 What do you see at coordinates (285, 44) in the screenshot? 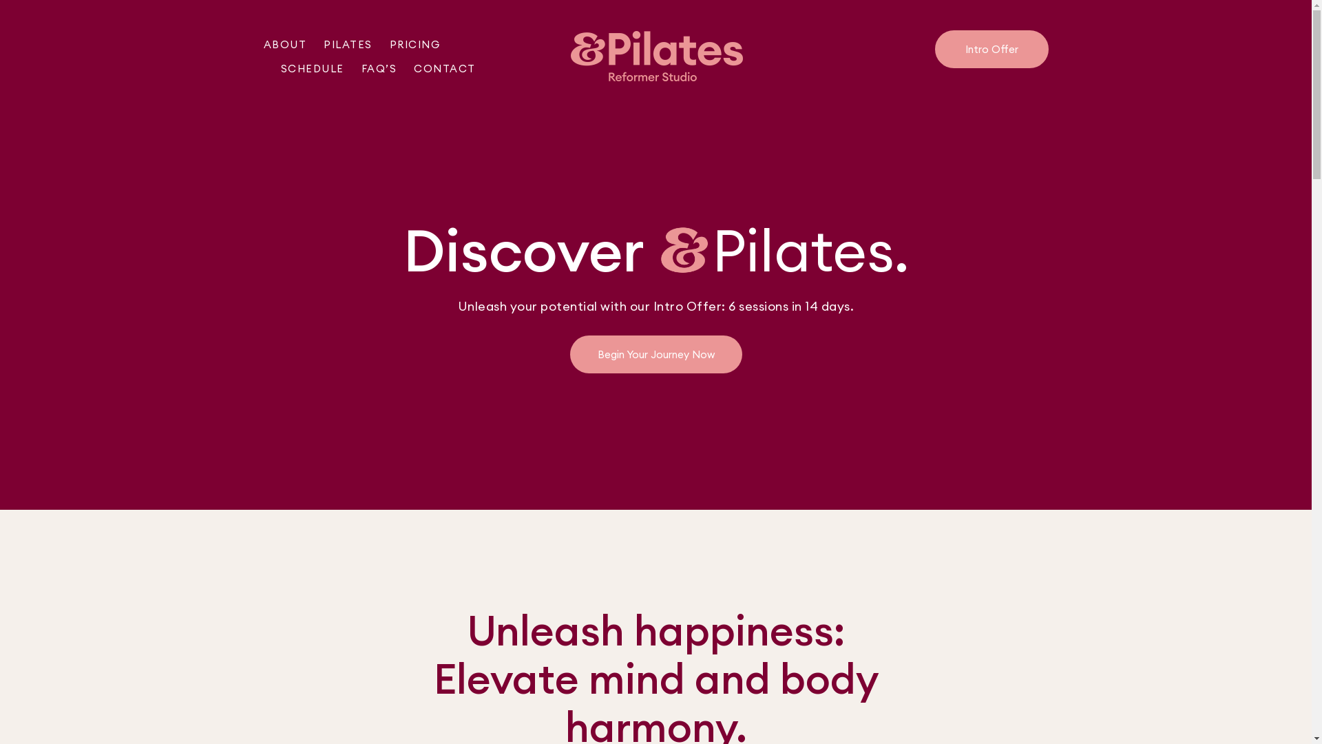
I see `ABOUT` at bounding box center [285, 44].